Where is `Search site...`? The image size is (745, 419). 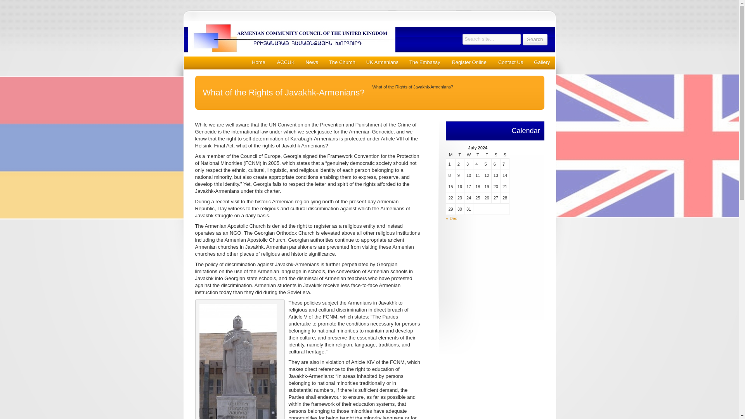 Search site... is located at coordinates (492, 39).